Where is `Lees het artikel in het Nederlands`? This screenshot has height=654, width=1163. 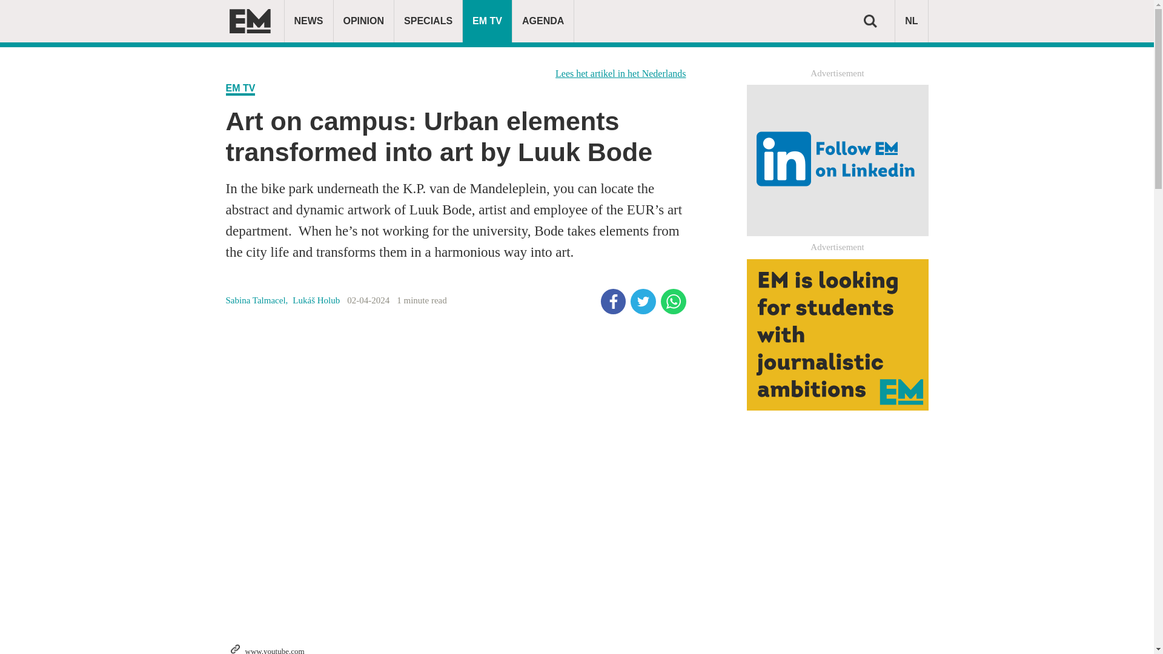
Lees het artikel in het Nederlands is located at coordinates (620, 73).